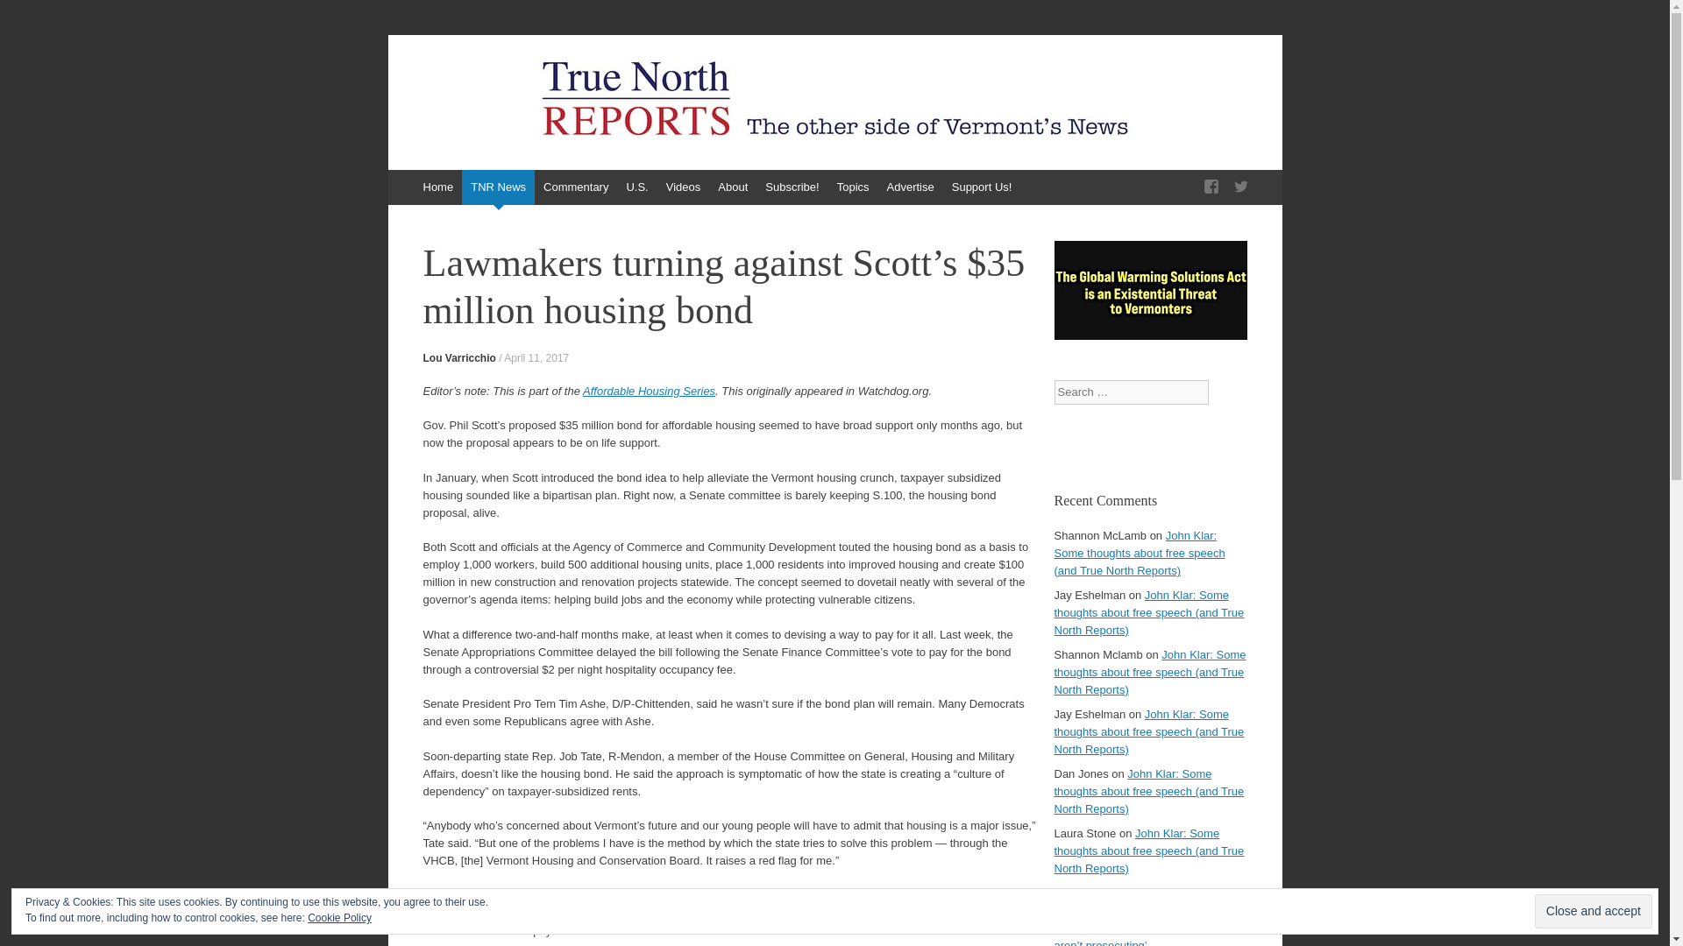 The height and width of the screenshot is (946, 1683). What do you see at coordinates (498, 187) in the screenshot?
I see `TNR News` at bounding box center [498, 187].